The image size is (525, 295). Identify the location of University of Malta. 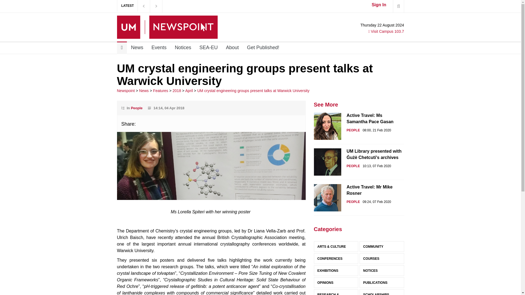
(167, 27).